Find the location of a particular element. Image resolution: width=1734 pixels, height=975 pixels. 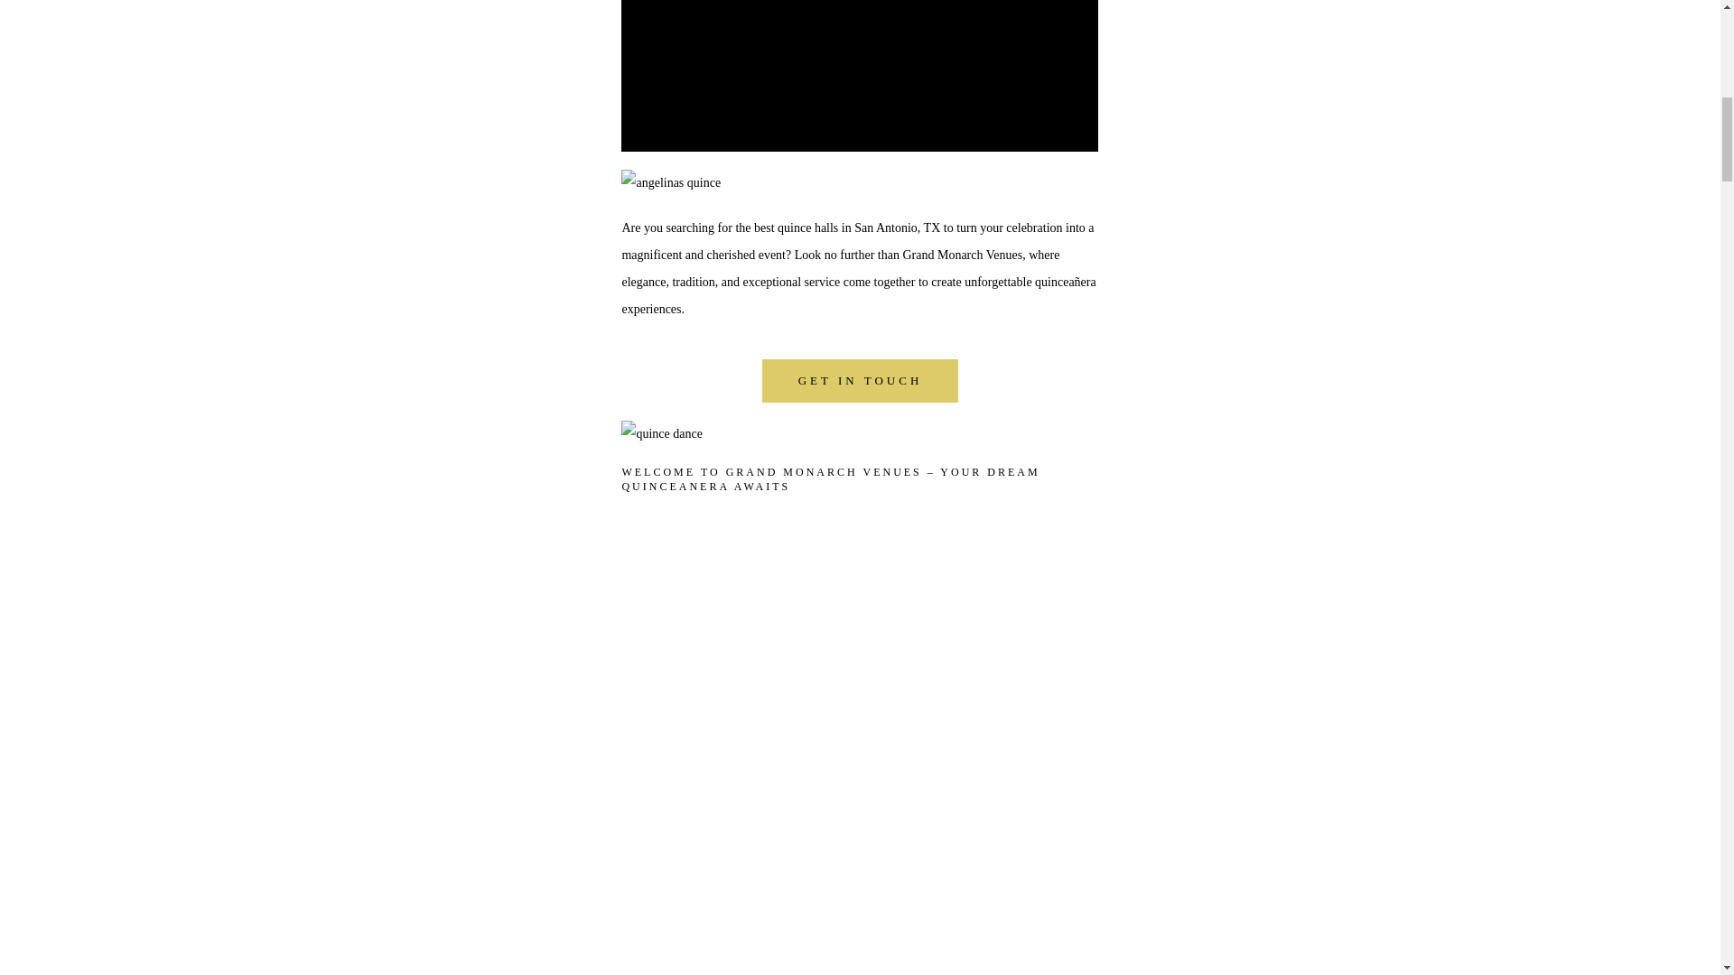

angelinas quince is located at coordinates (670, 182).